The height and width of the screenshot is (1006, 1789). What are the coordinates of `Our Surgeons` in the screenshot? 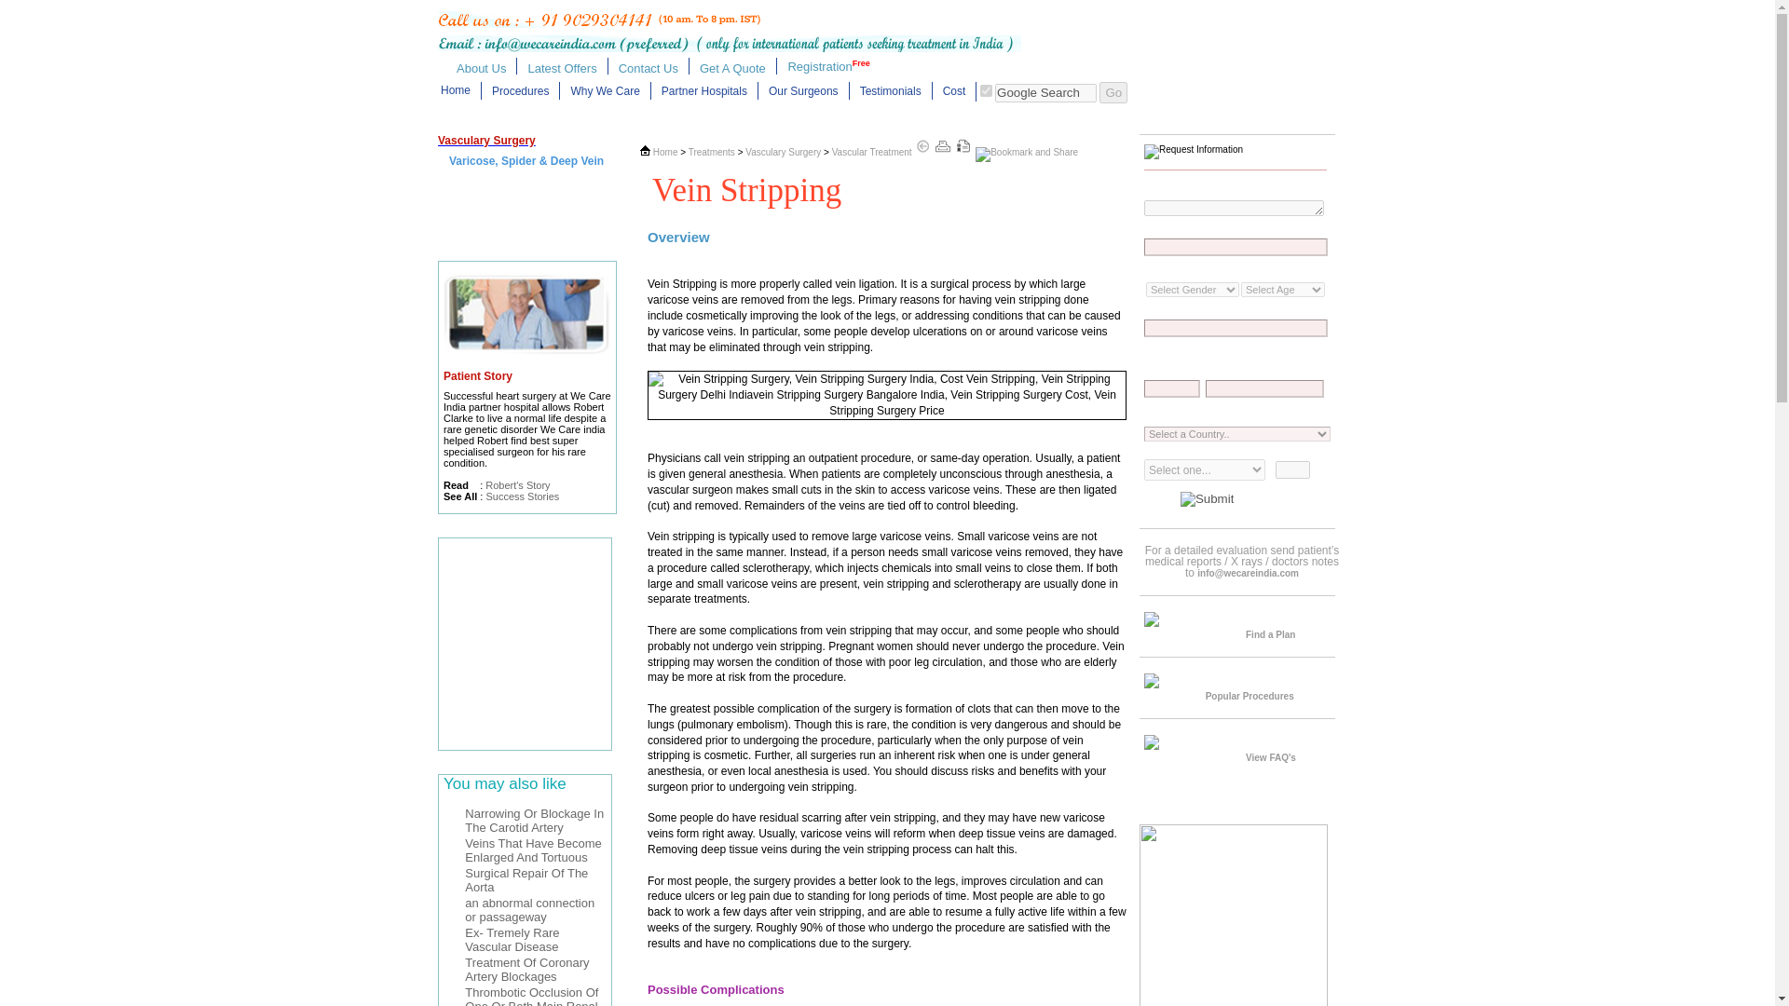 It's located at (803, 90).